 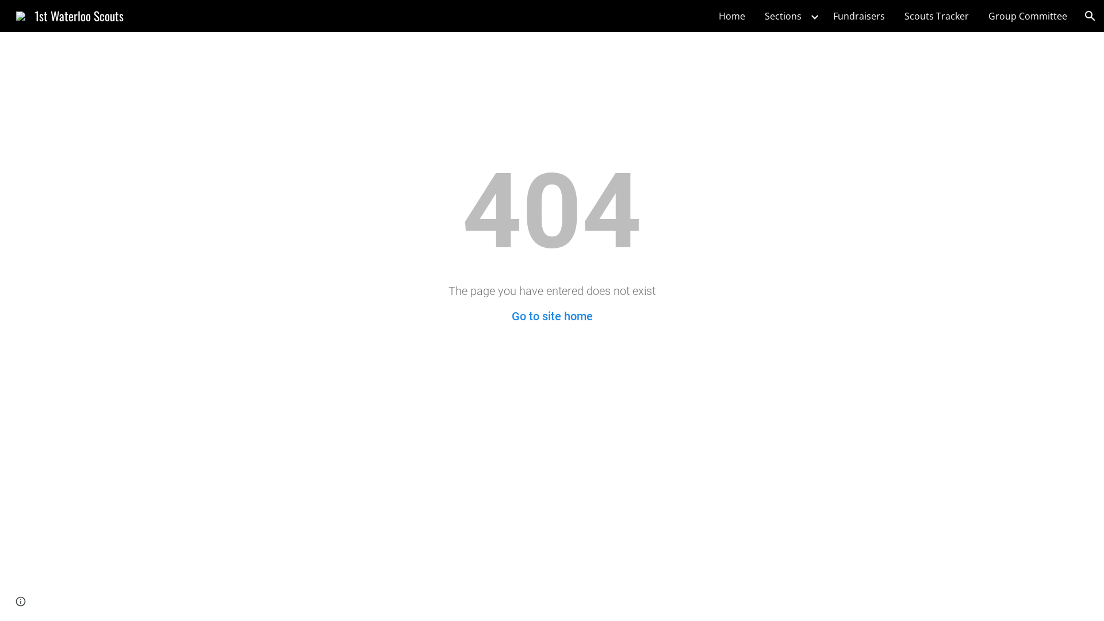 I want to click on Scouts Tracker, so click(x=937, y=16).